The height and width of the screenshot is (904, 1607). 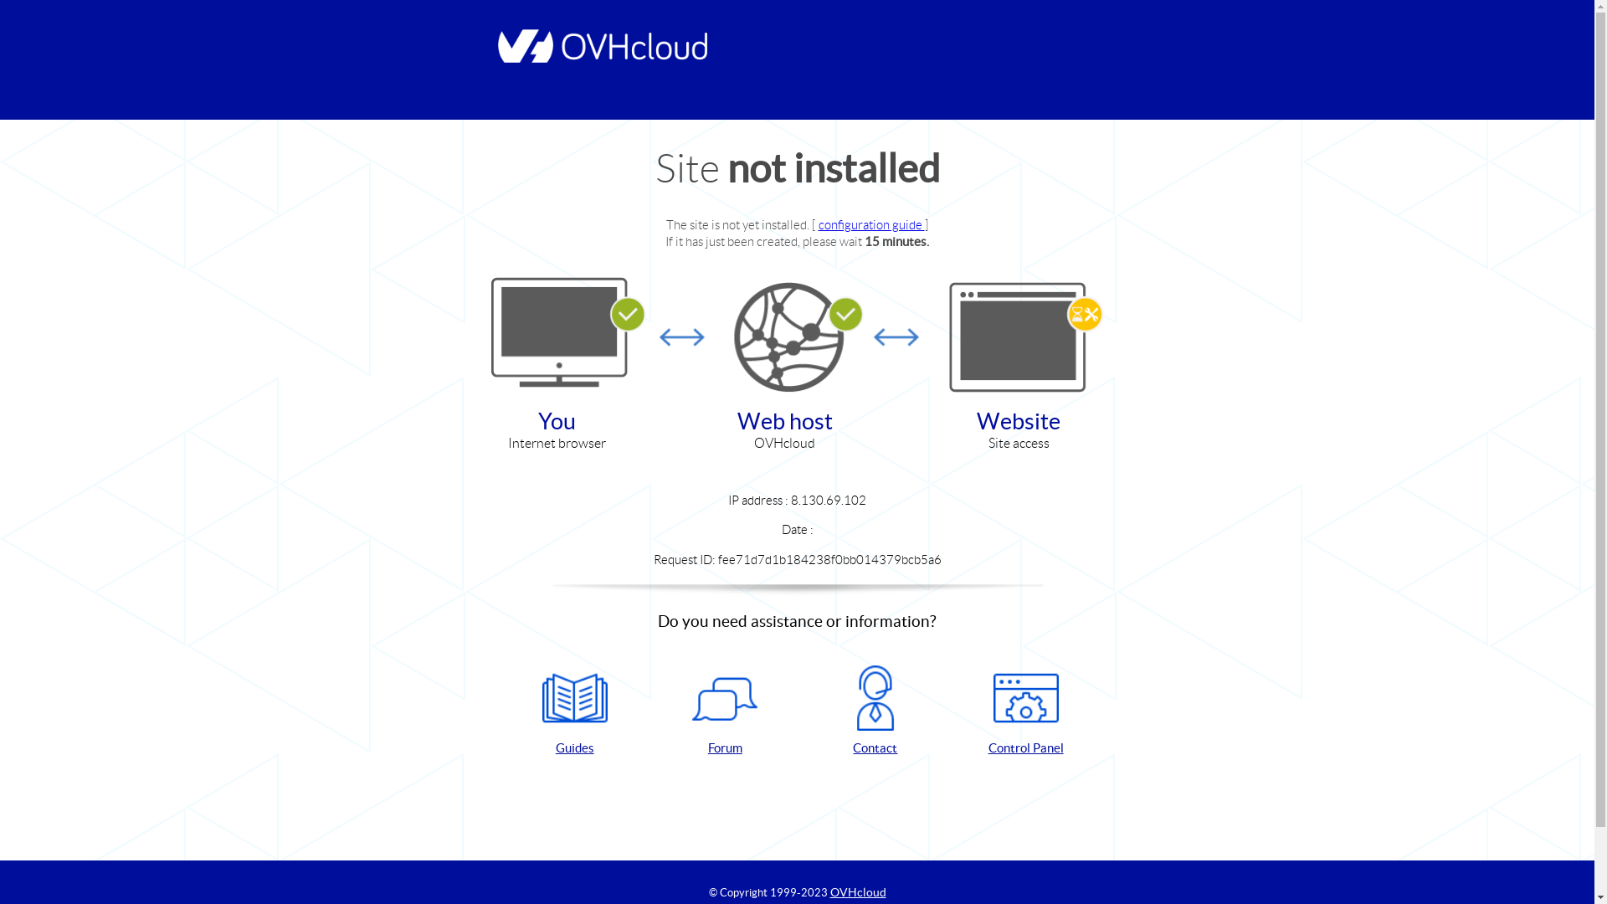 I want to click on Guides, so click(x=575, y=711).